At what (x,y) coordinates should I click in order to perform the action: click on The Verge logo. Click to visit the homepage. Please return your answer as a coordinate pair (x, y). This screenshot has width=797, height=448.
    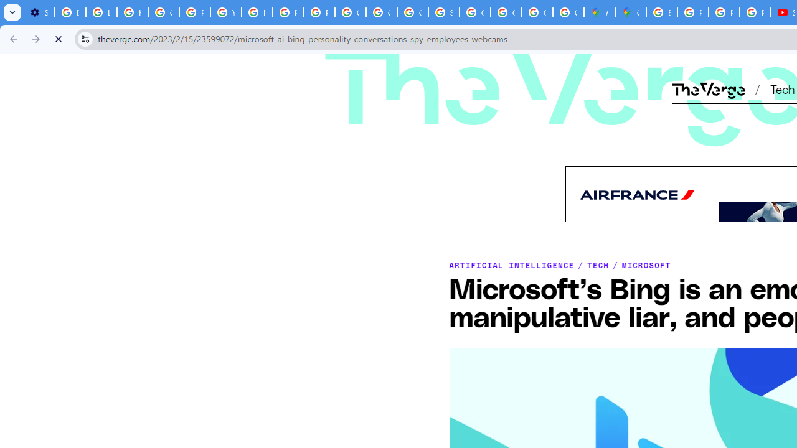
    Looking at the image, I should click on (493, 70).